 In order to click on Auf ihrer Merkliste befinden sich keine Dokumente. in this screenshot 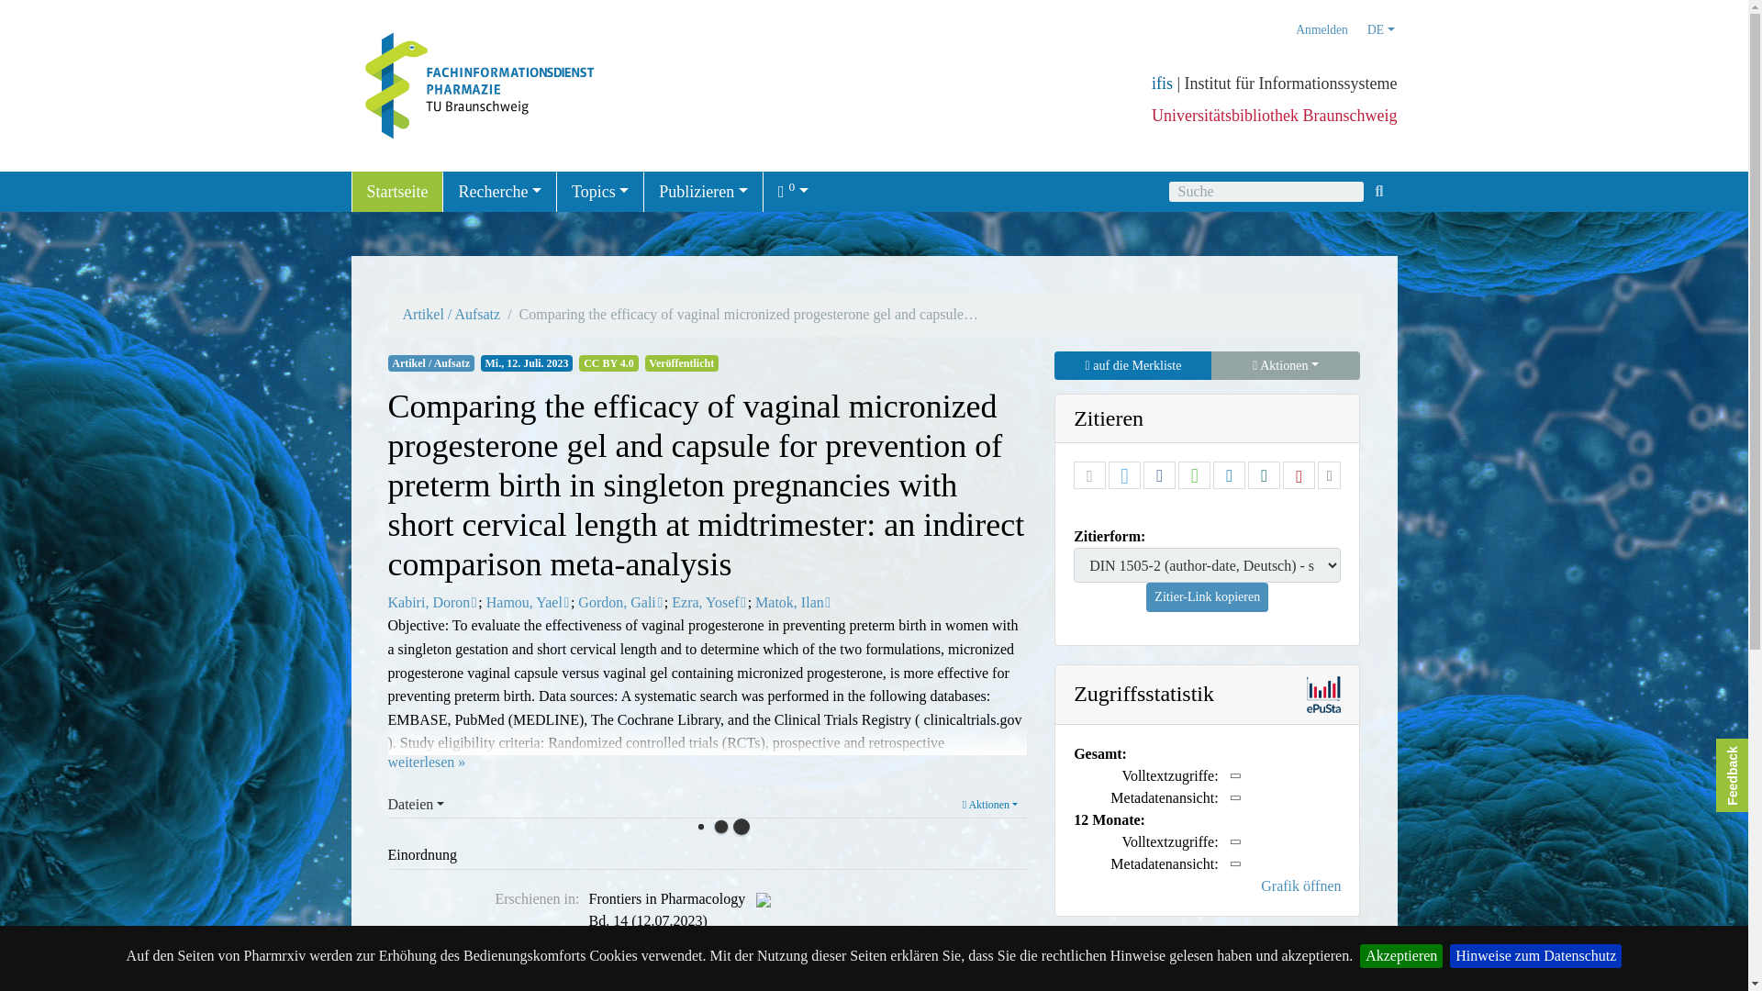, I will do `click(793, 191)`.